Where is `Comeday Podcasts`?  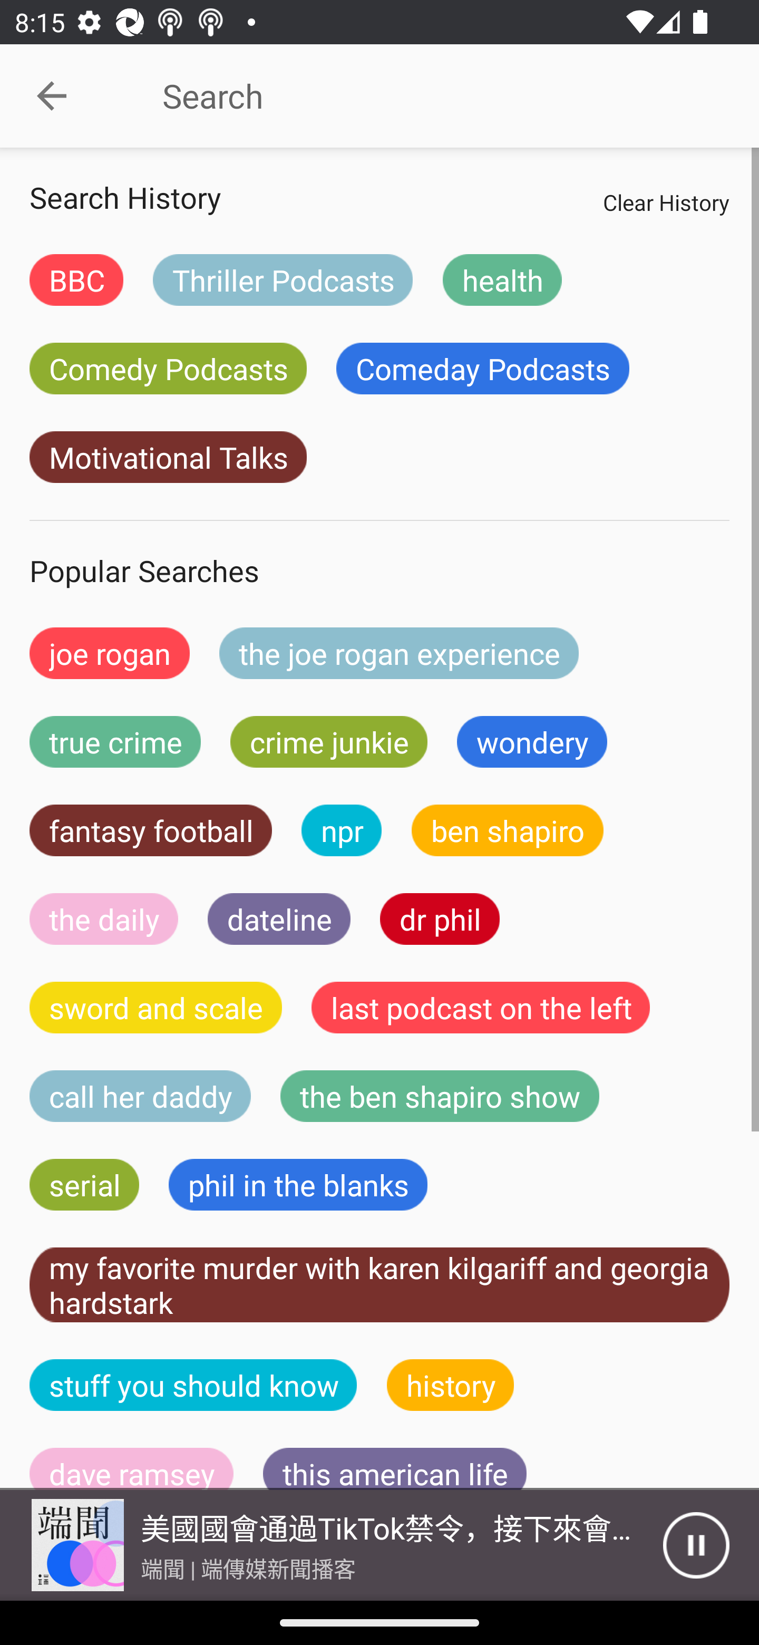
Comeday Podcasts is located at coordinates (482, 368).